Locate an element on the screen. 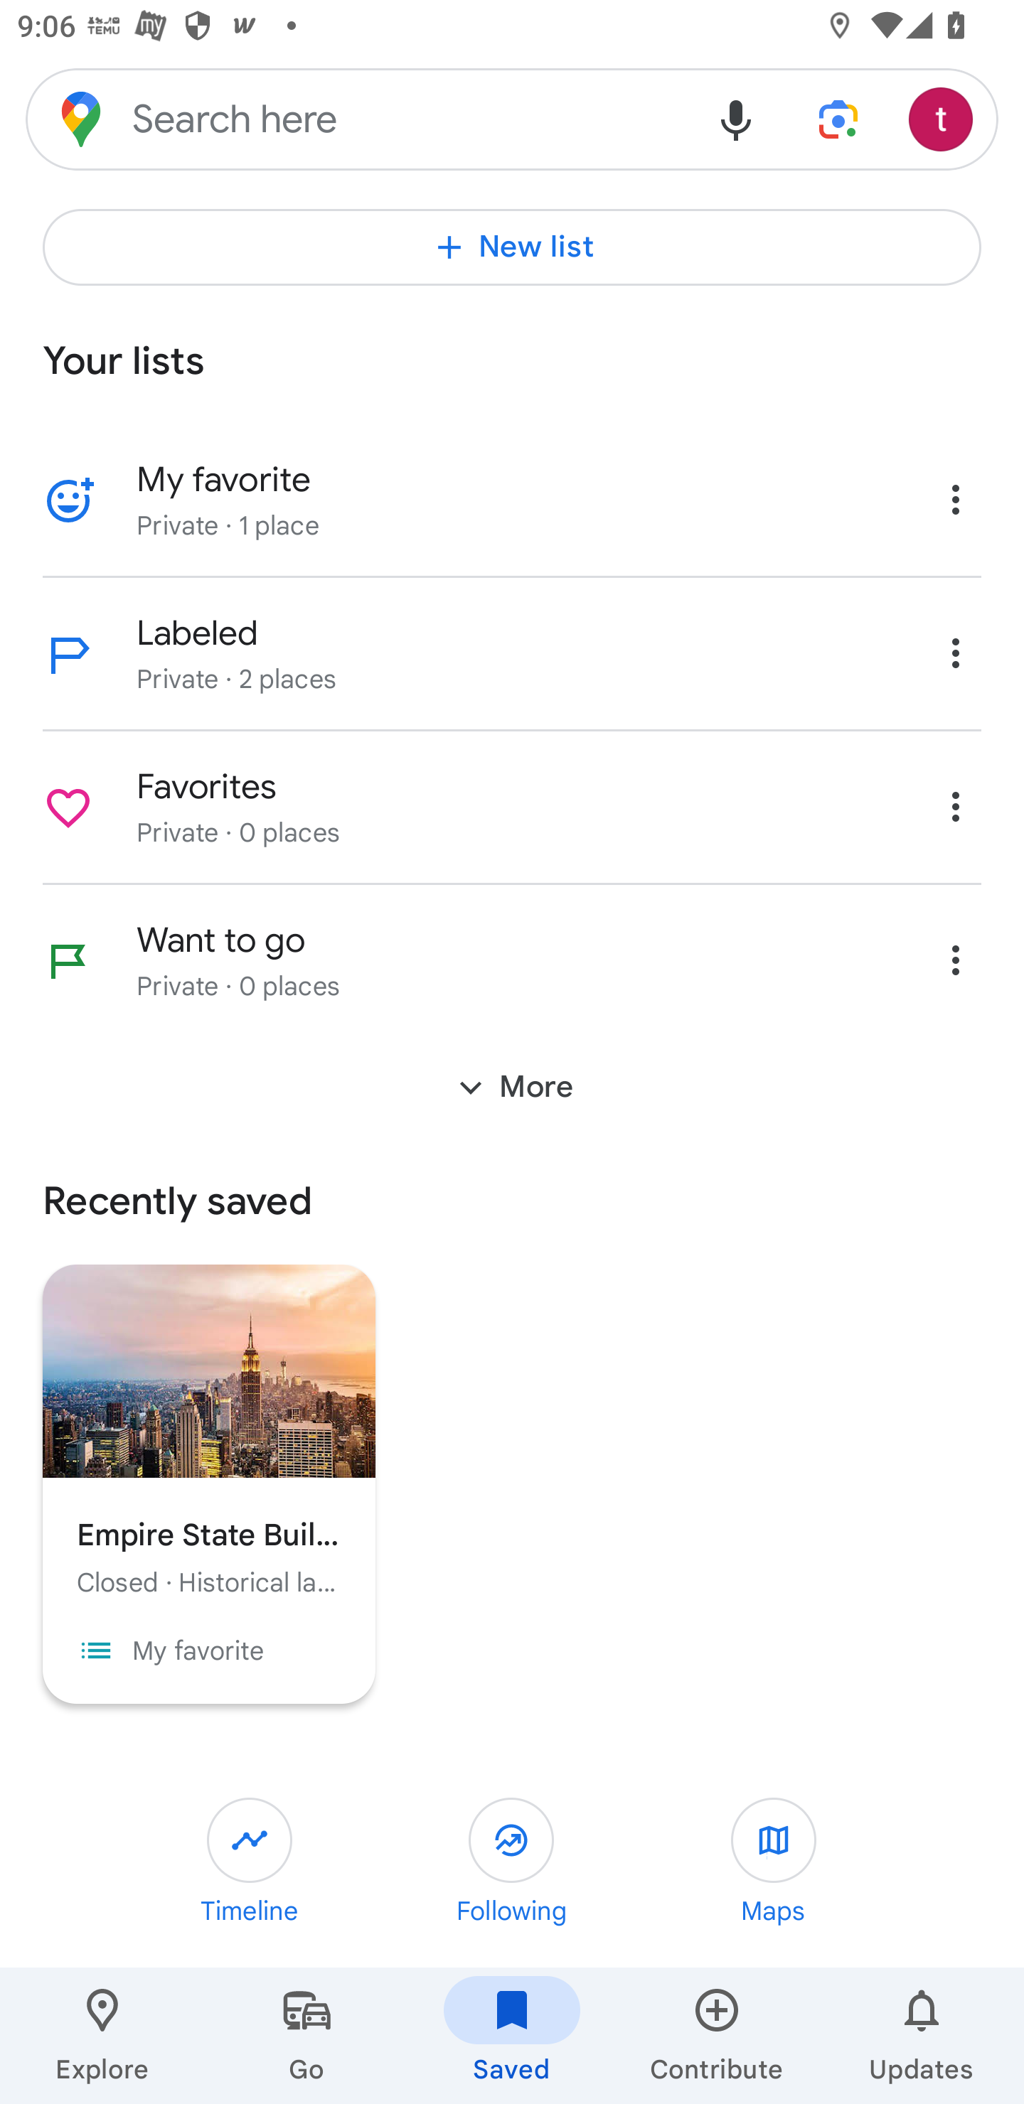 The image size is (1024, 2104). Go is located at coordinates (307, 2036).